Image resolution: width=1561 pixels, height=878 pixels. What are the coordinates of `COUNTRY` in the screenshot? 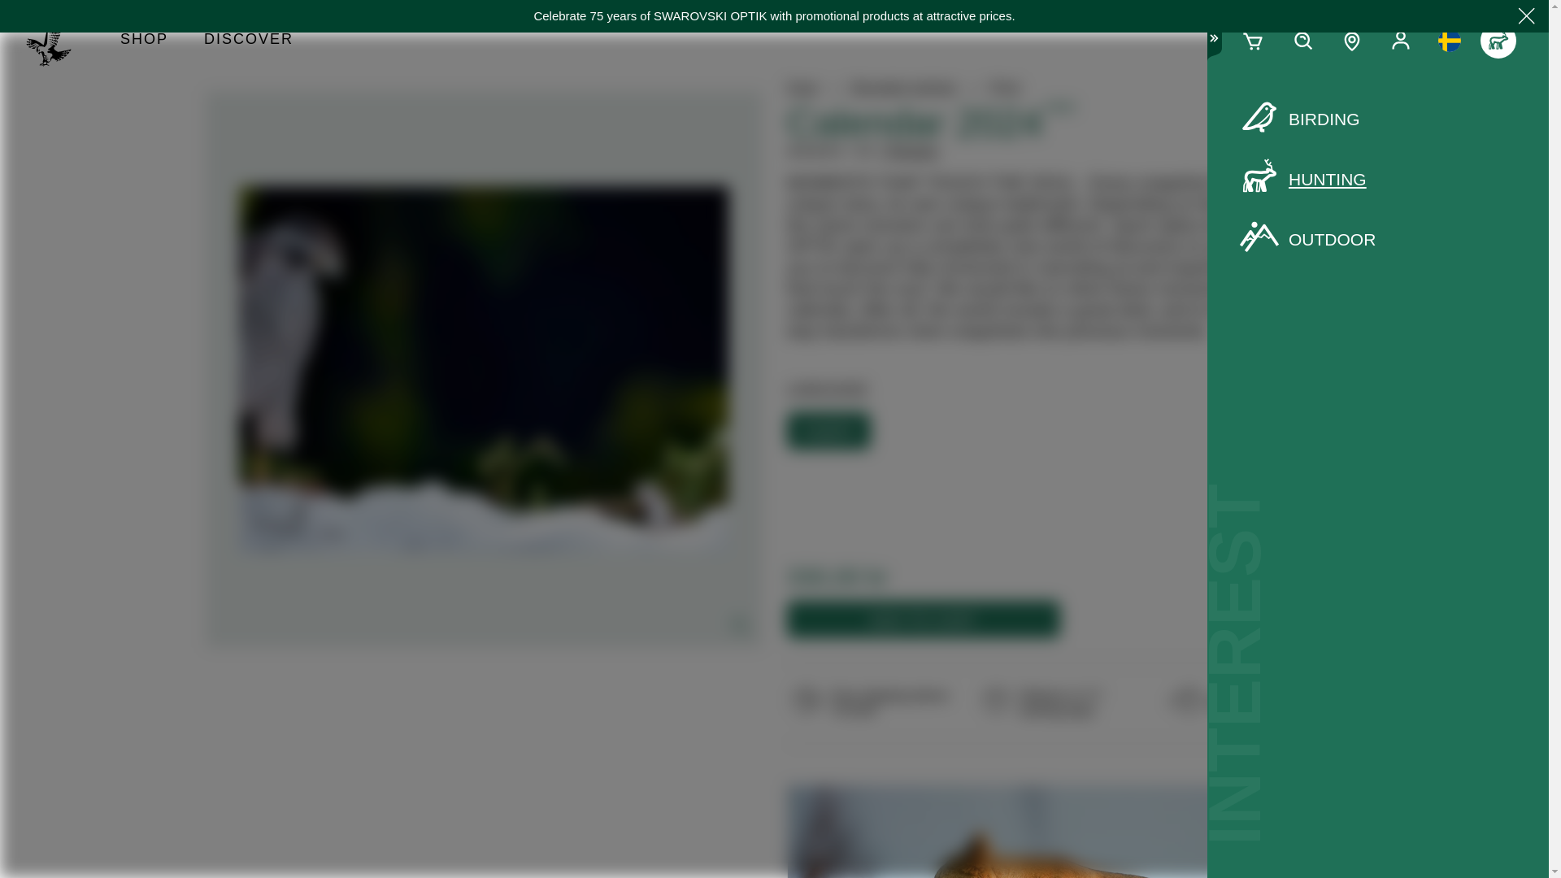 It's located at (1449, 41).